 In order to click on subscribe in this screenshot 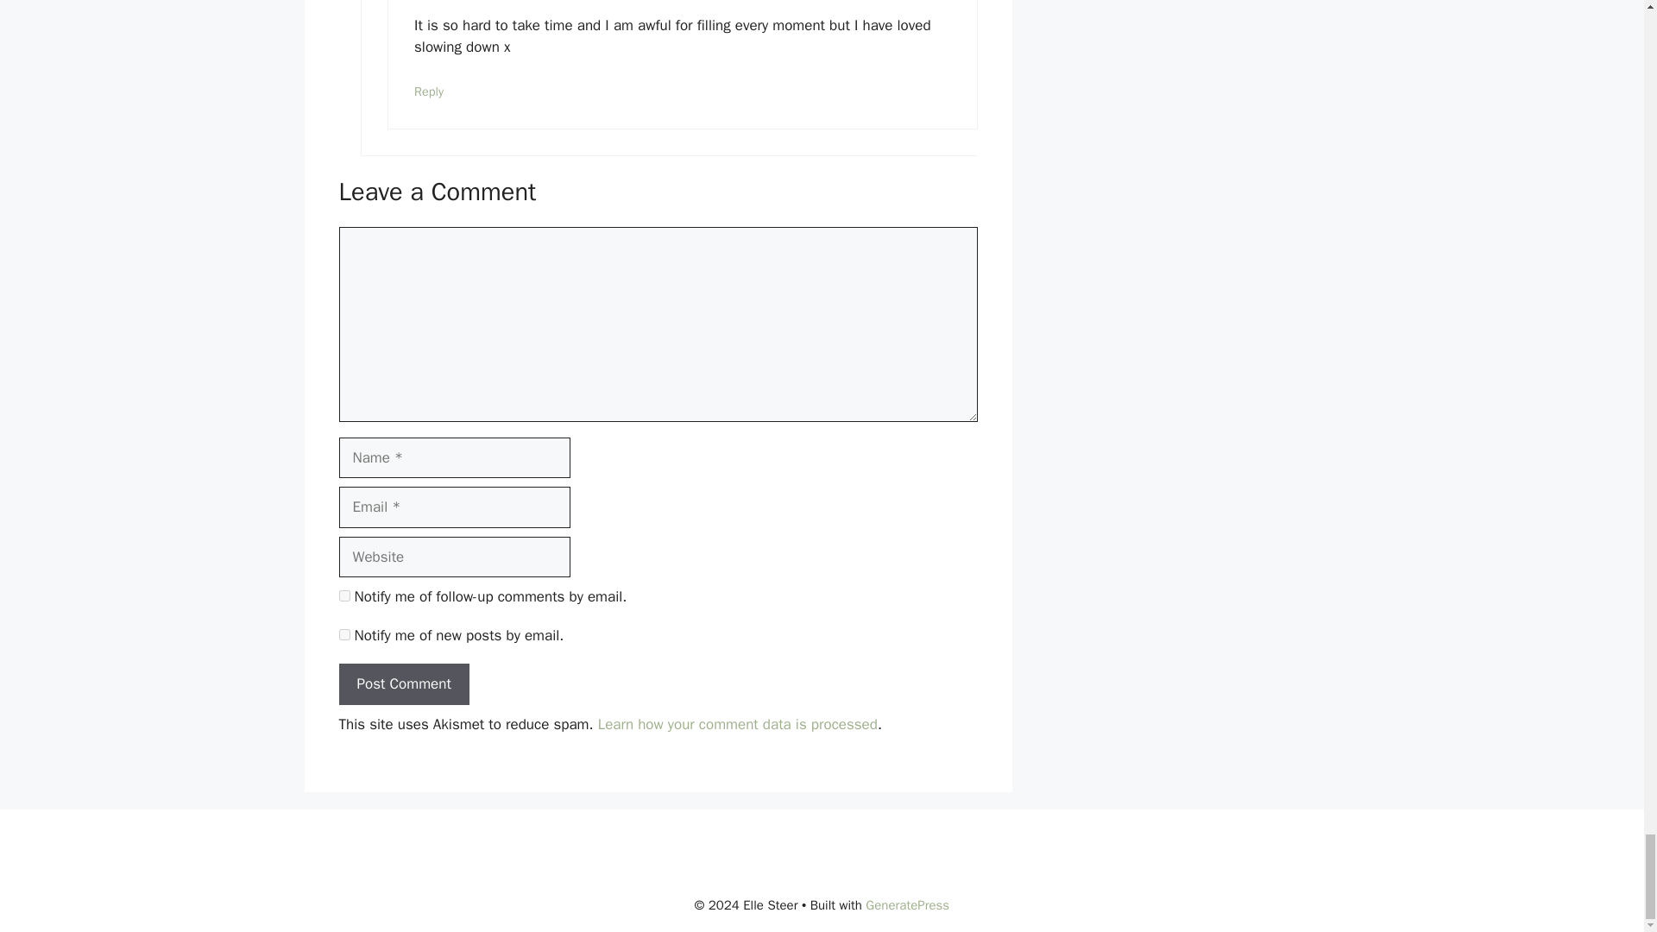, I will do `click(343, 595)`.